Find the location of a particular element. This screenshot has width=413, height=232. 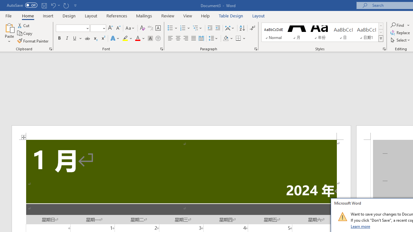

Font... is located at coordinates (161, 49).